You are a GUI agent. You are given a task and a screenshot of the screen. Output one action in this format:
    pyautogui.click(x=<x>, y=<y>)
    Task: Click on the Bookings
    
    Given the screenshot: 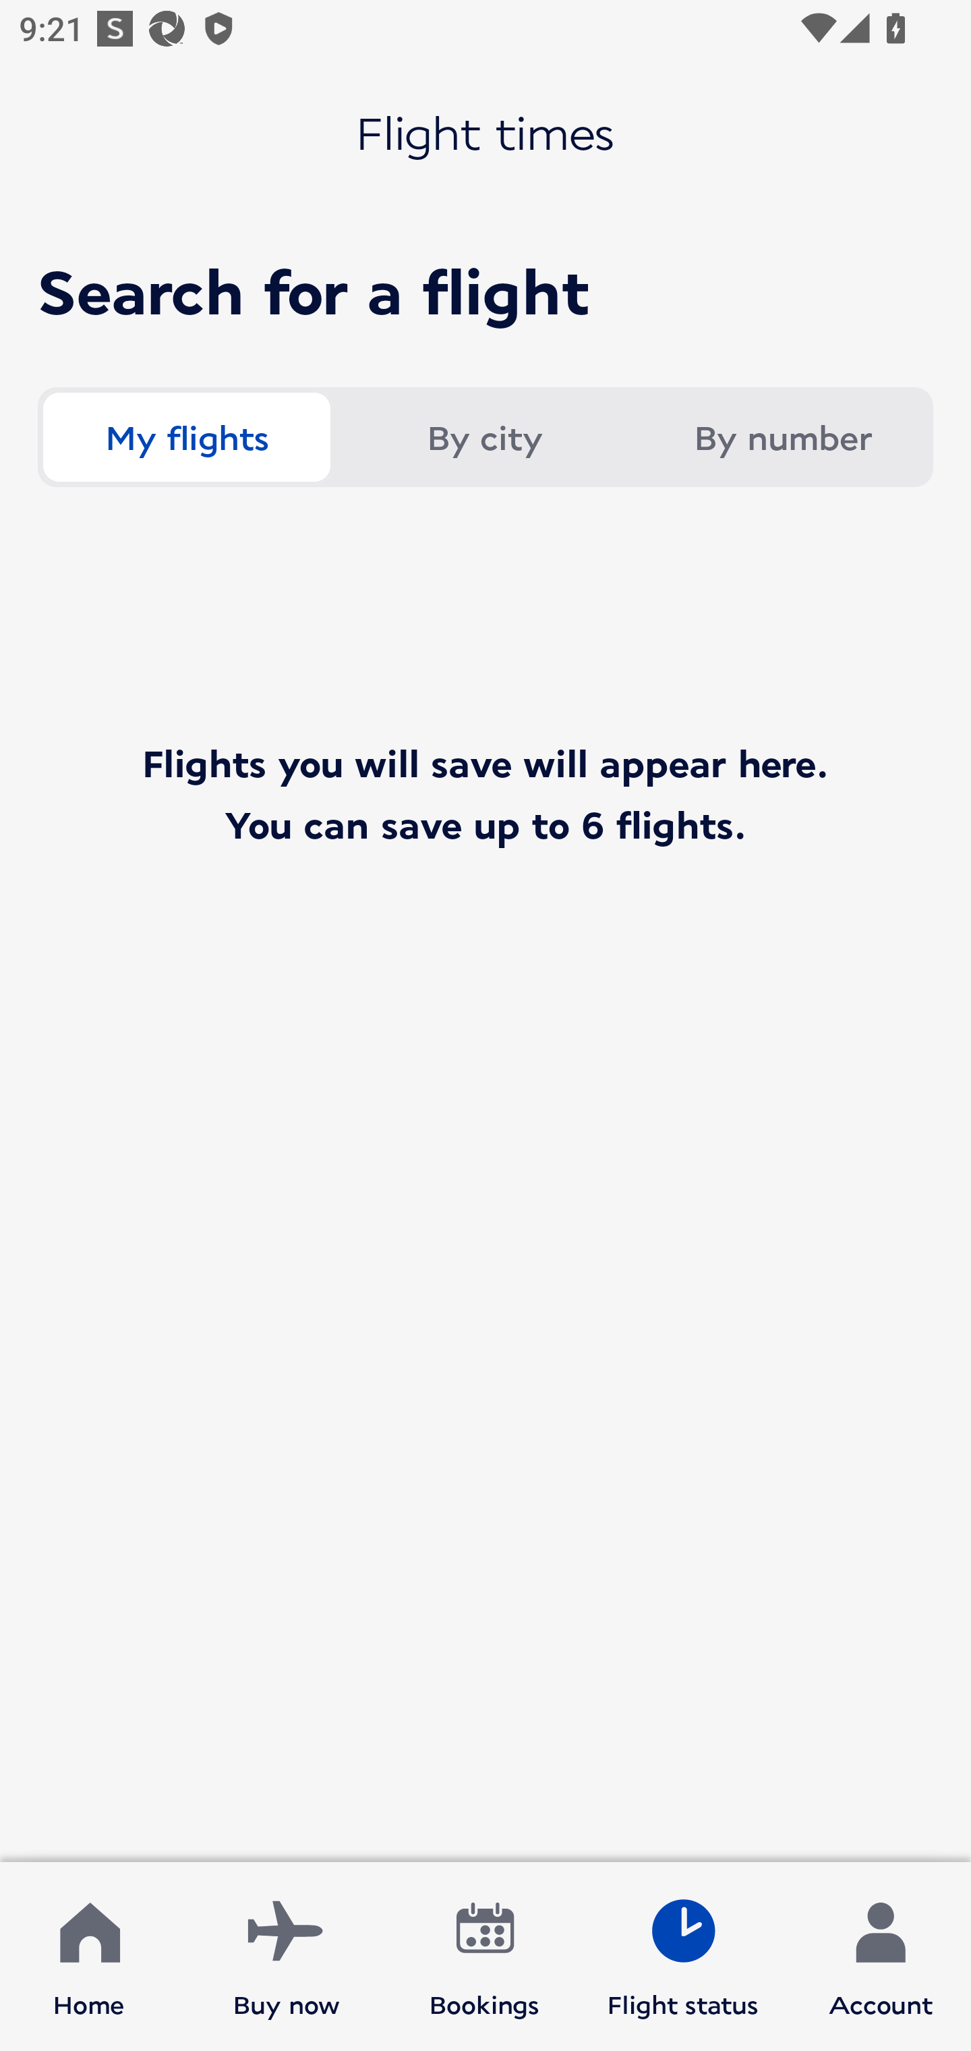 What is the action you would take?
    pyautogui.click(x=485, y=1957)
    